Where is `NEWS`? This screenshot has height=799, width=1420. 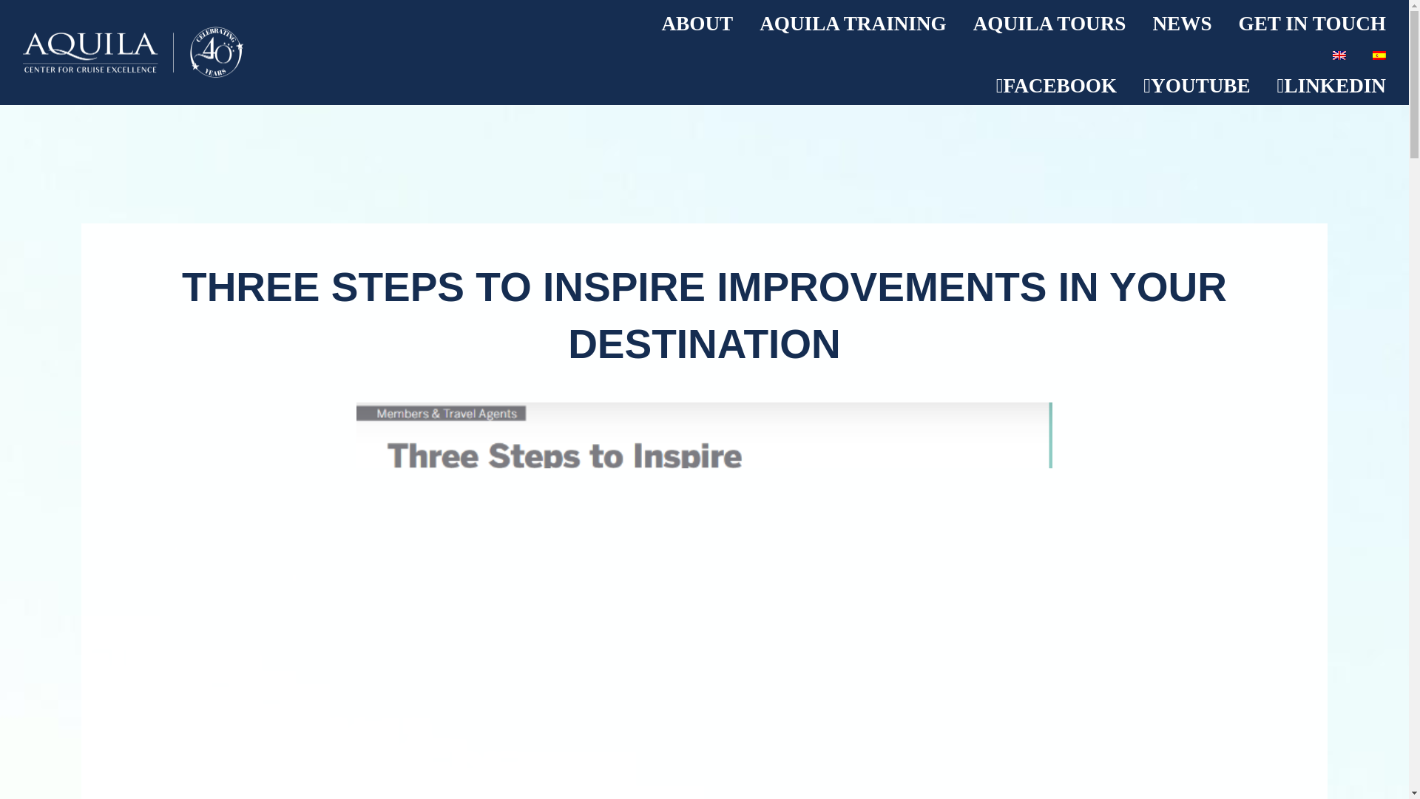
NEWS is located at coordinates (1181, 24).